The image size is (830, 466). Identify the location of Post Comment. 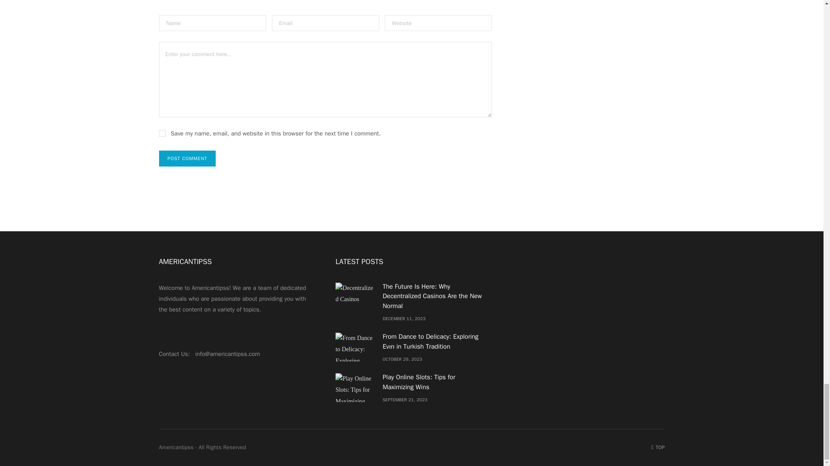
(188, 158).